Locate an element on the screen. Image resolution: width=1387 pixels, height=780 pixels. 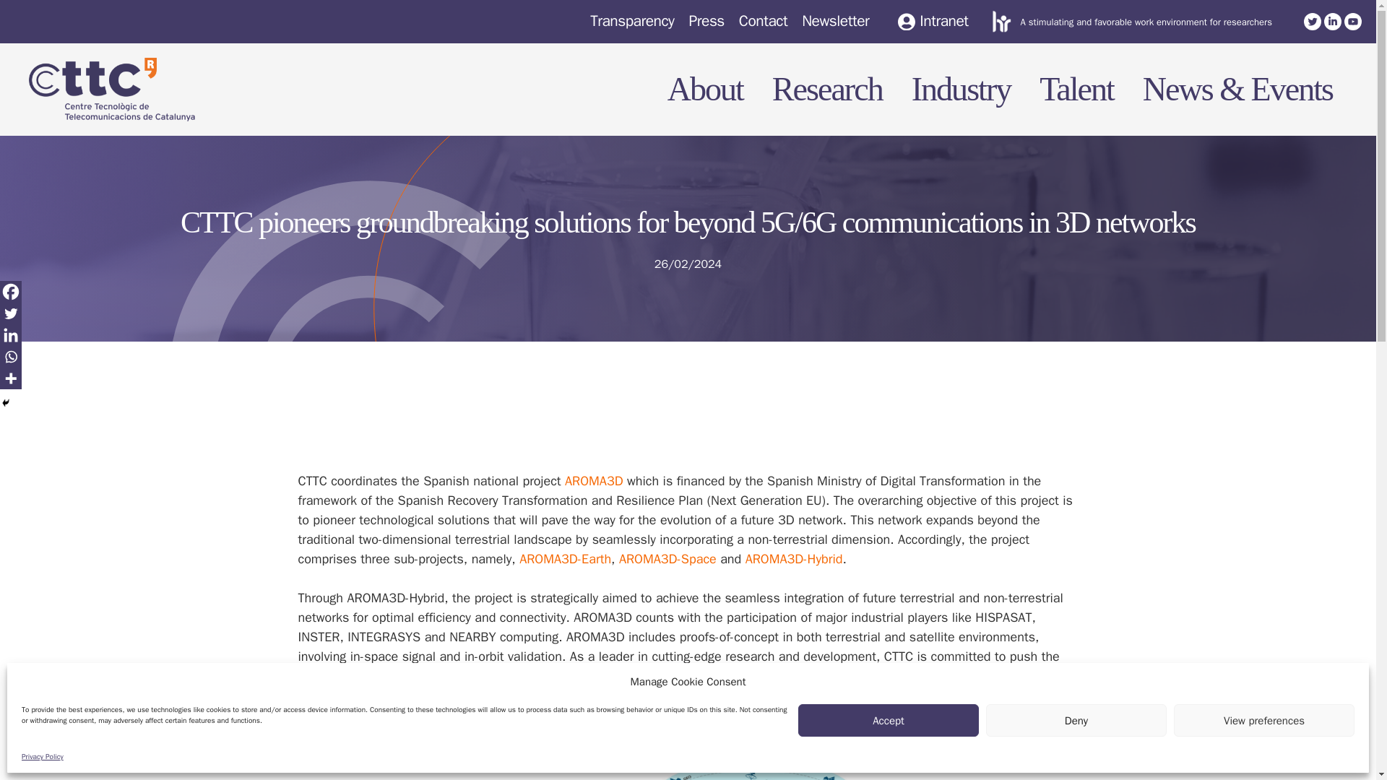
Twitter is located at coordinates (1312, 22).